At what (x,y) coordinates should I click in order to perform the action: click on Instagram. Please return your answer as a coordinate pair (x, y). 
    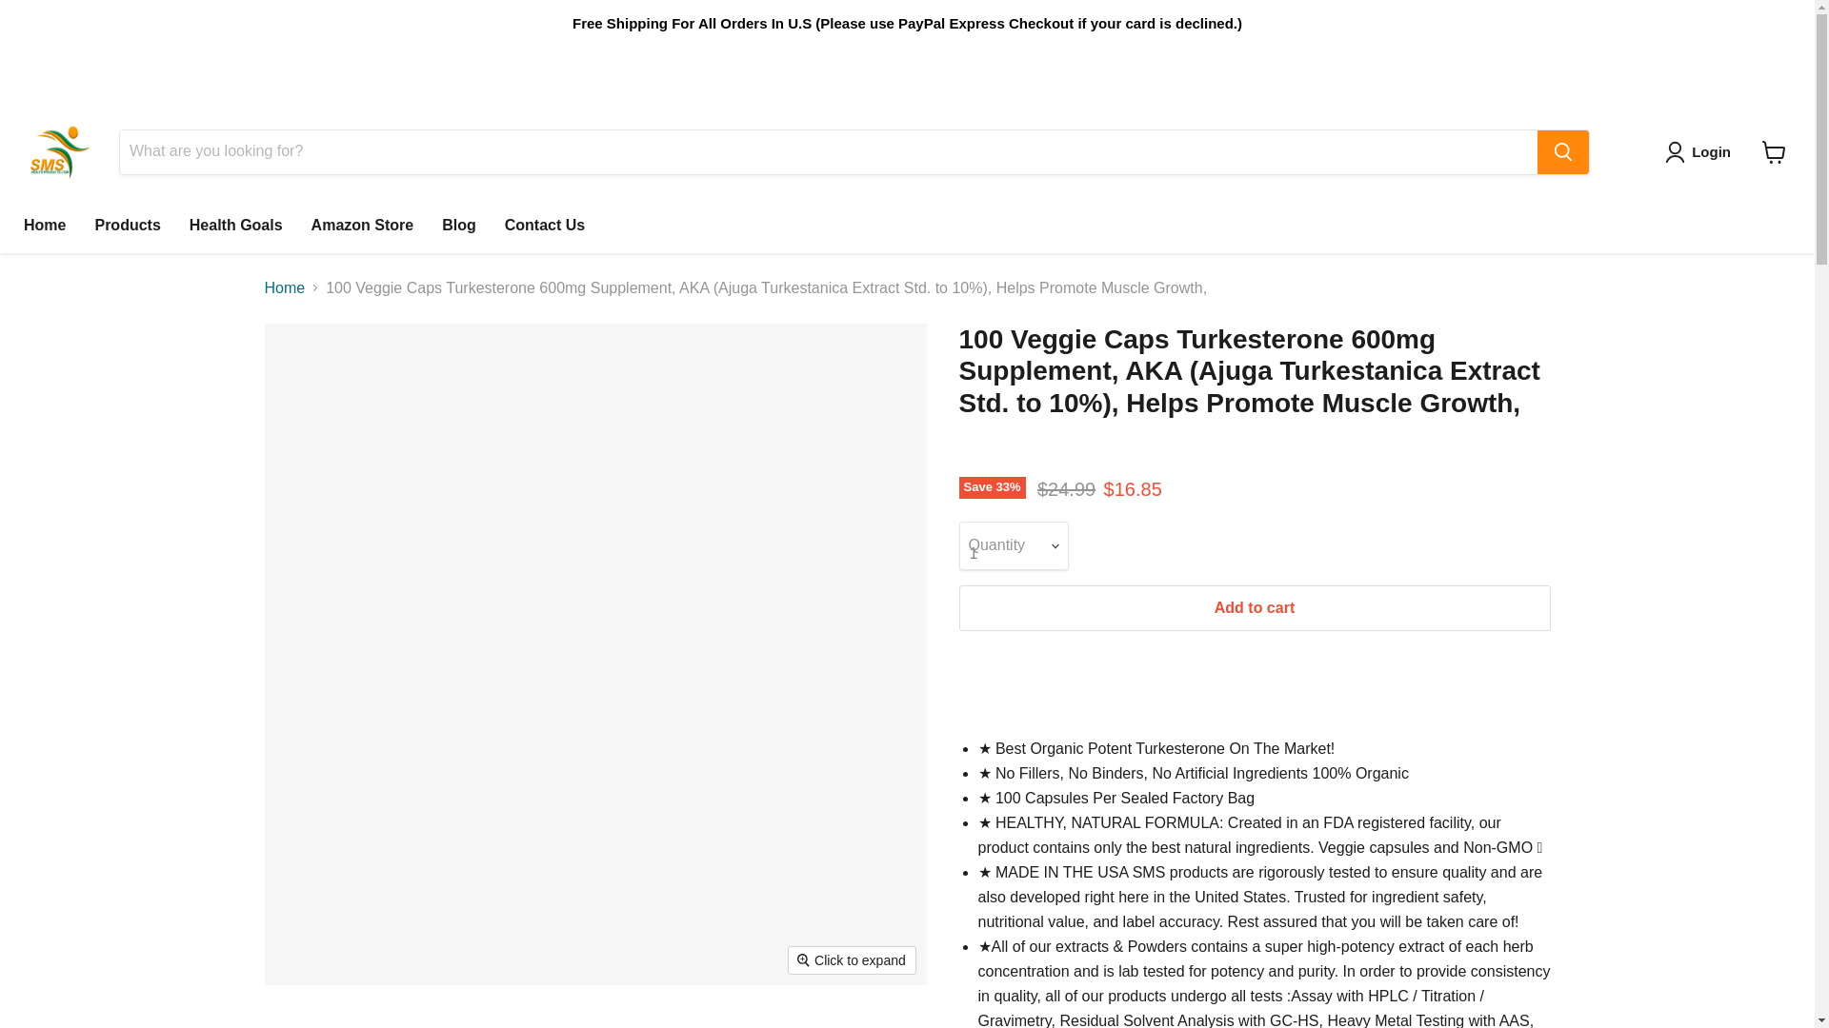
    Looking at the image, I should click on (1465, 70).